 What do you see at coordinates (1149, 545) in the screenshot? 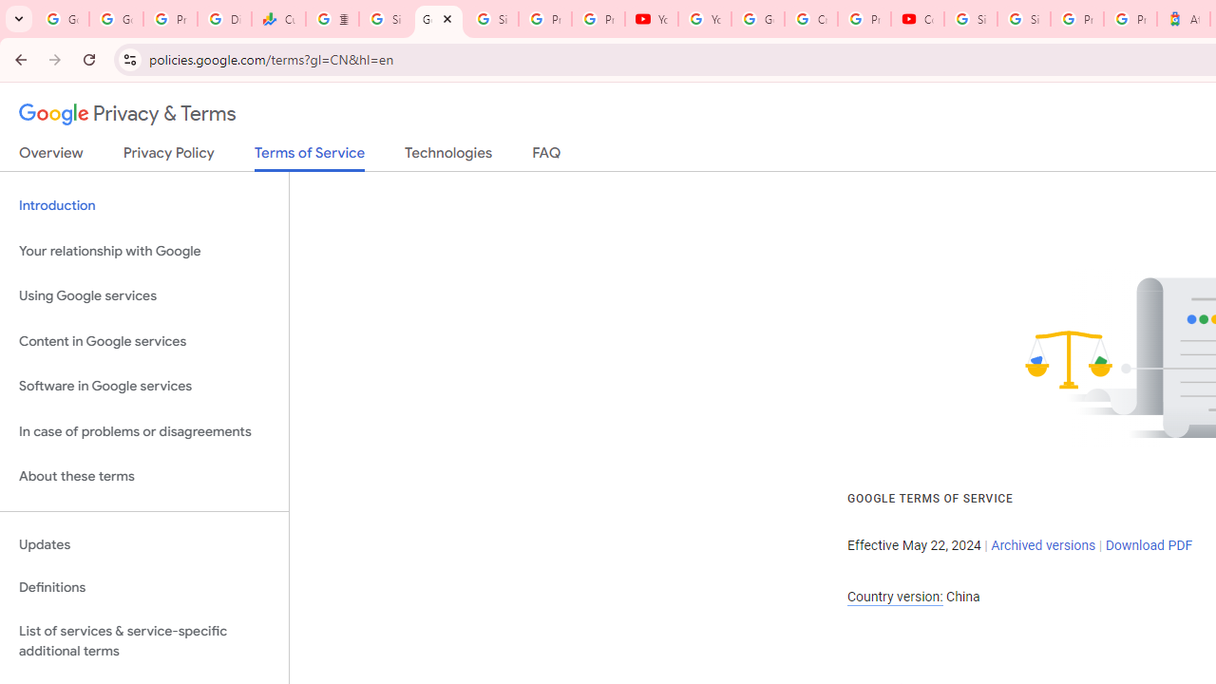
I see `Download PDF` at bounding box center [1149, 545].